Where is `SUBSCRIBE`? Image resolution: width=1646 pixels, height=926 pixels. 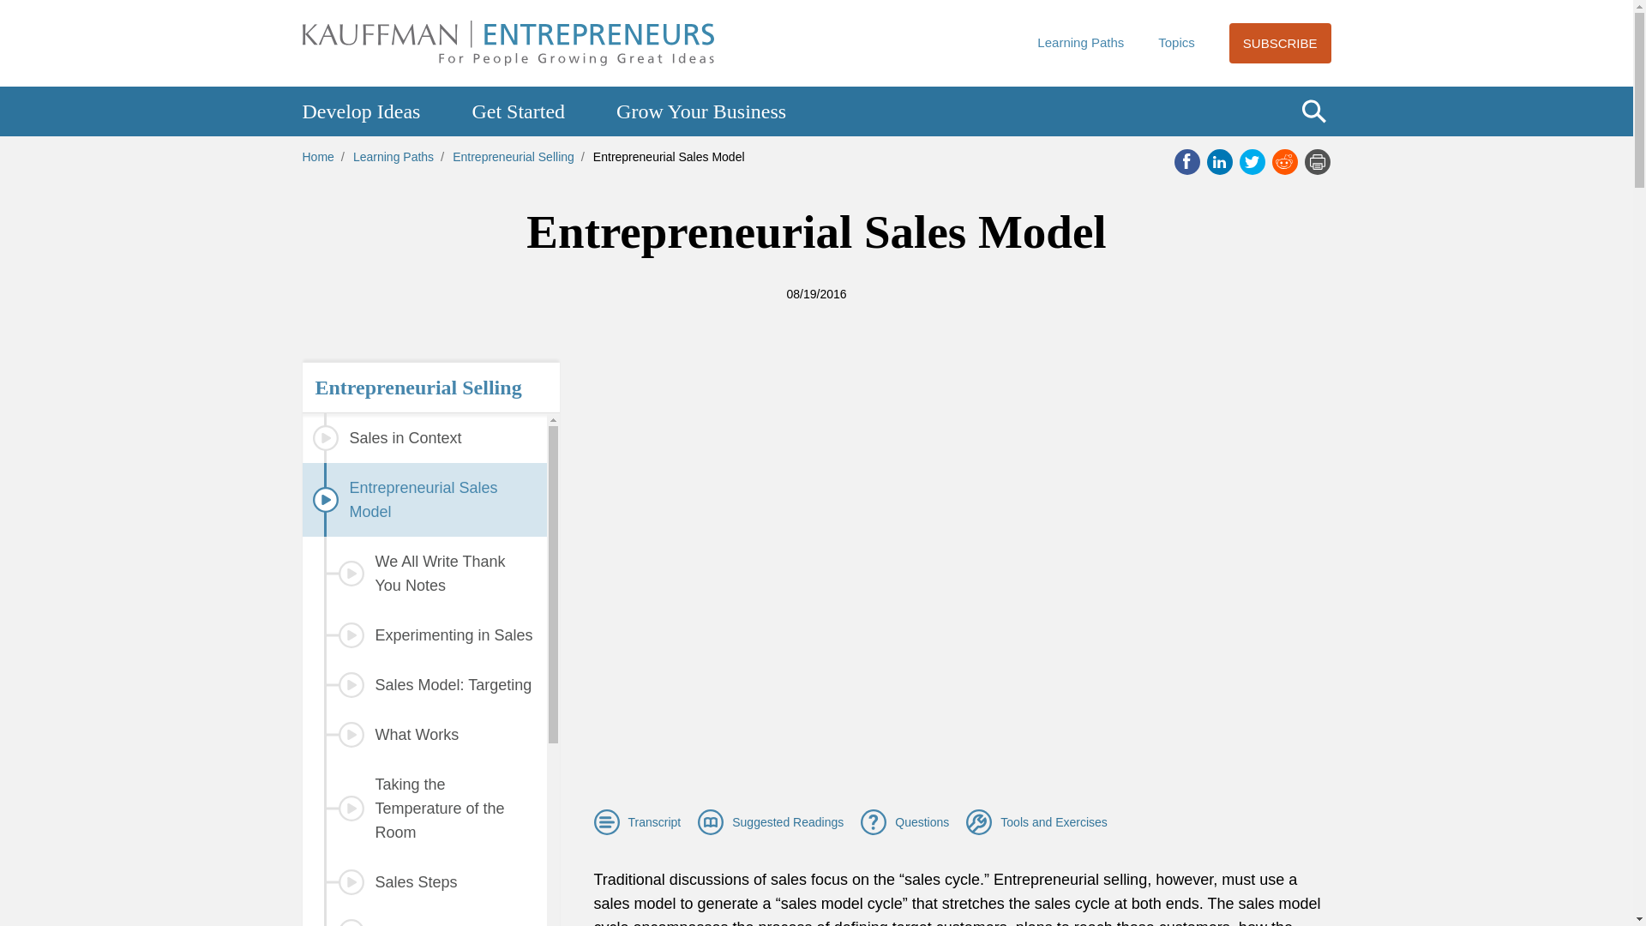 SUBSCRIBE is located at coordinates (1281, 43).